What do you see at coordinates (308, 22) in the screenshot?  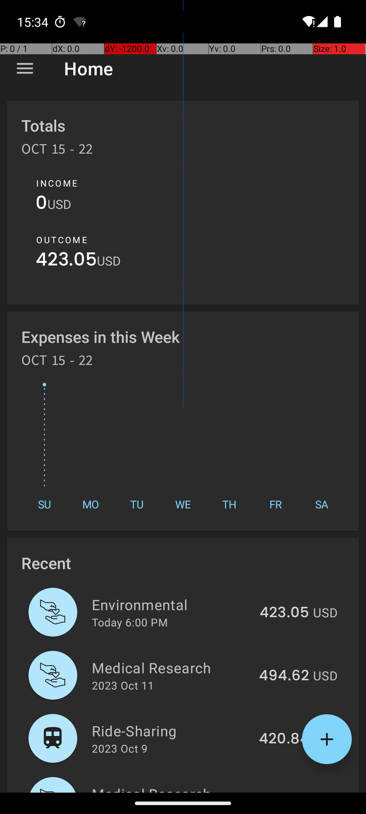 I see `Wifi signal full.,No internet` at bounding box center [308, 22].